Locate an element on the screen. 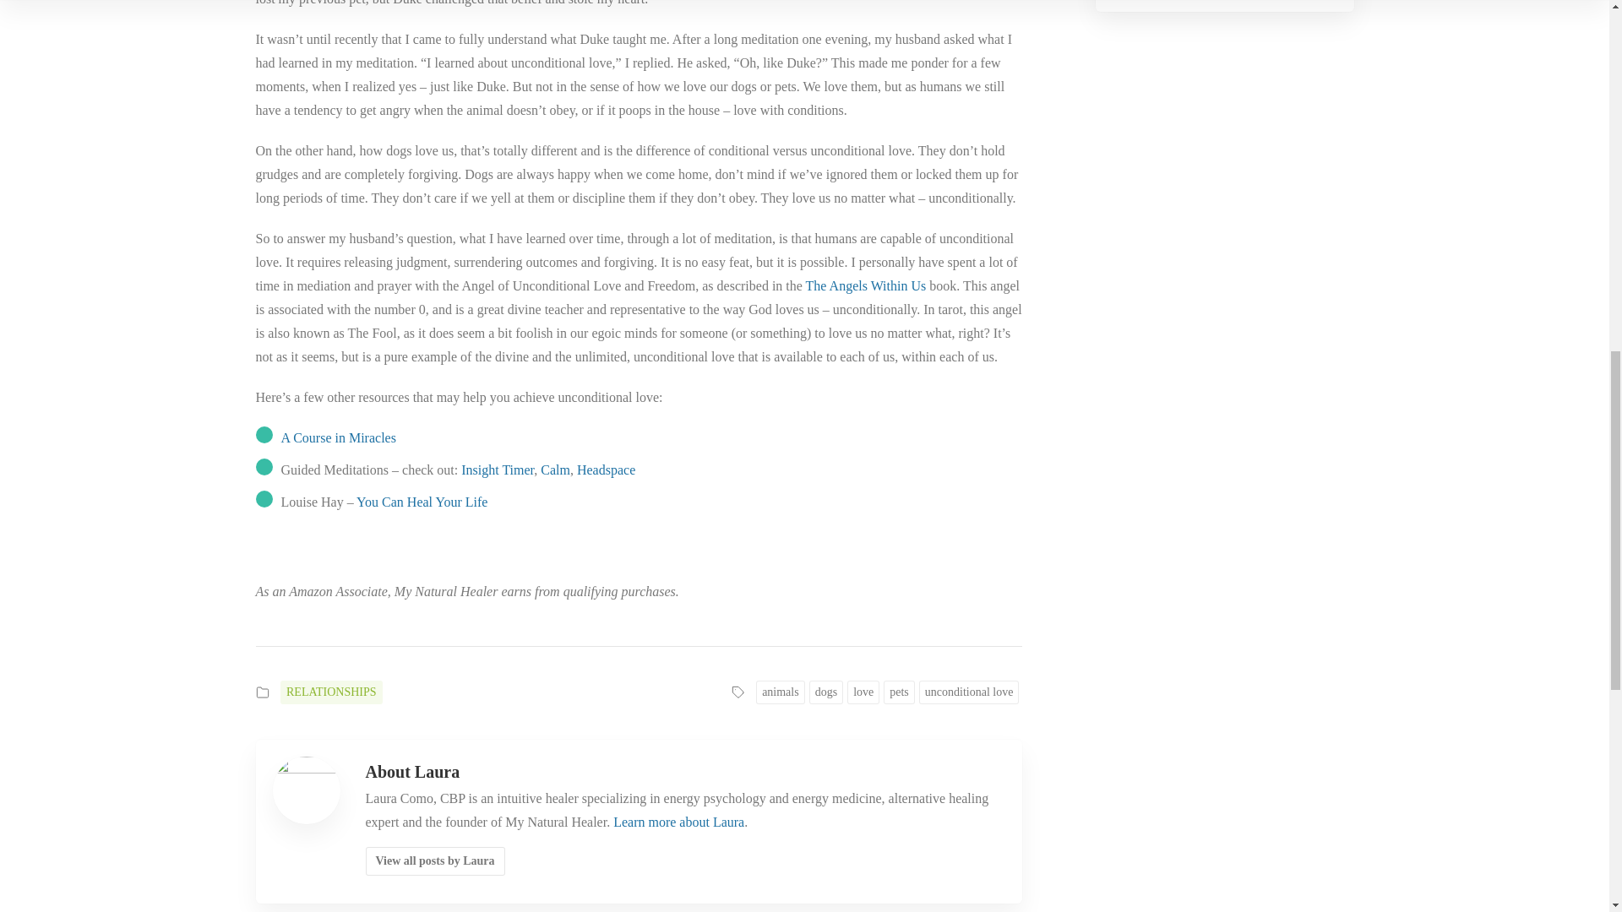 The width and height of the screenshot is (1622, 912). The Angels Within Us is located at coordinates (866, 285).